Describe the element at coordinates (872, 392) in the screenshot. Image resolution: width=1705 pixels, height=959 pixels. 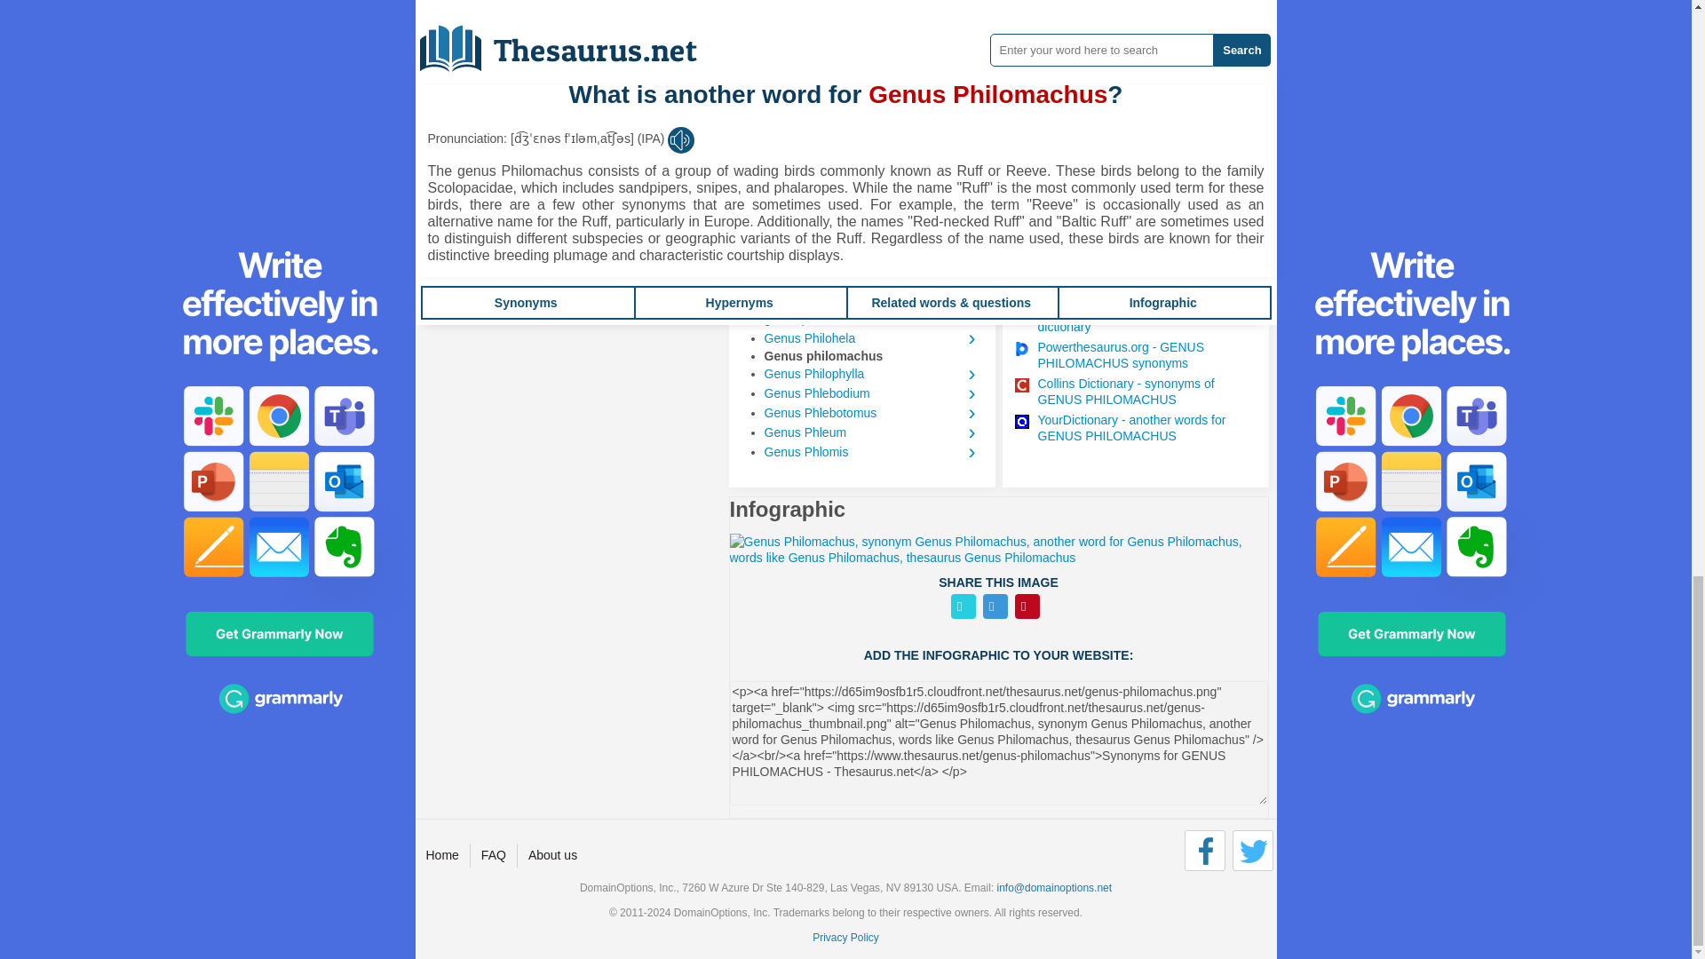
I see `Genus Phlebodium` at that location.